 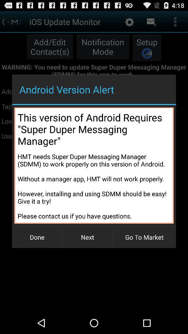 I want to click on scroll until done, so click(x=37, y=237).